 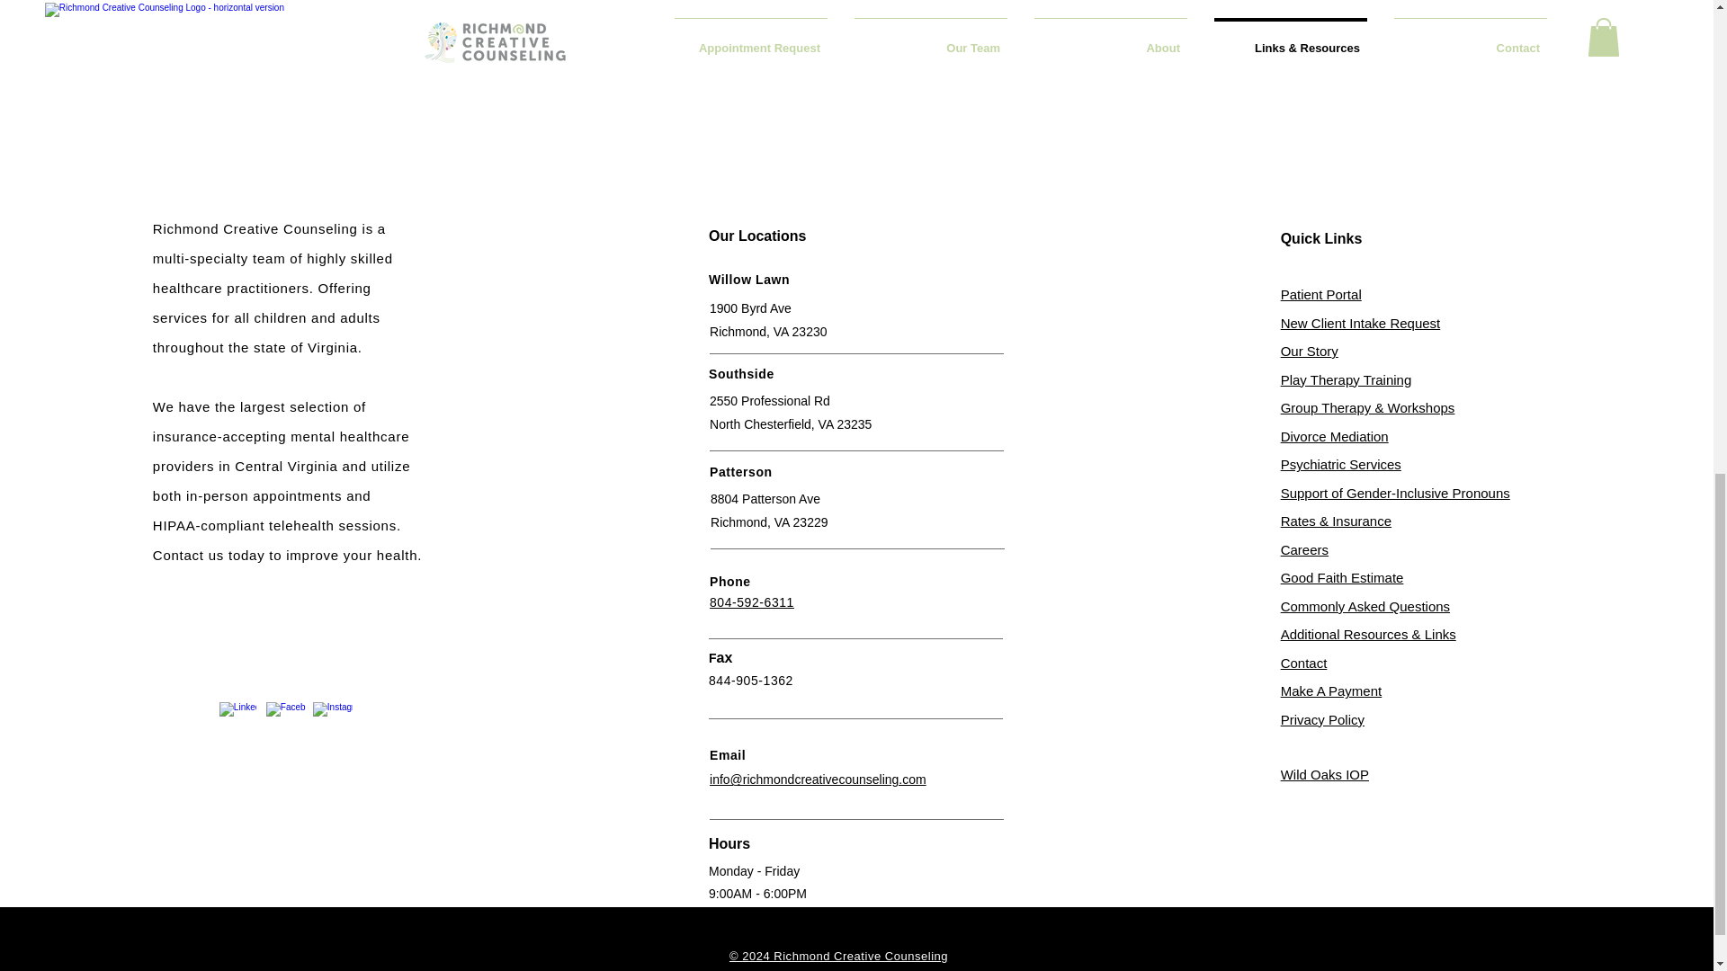 I want to click on Quick Links, so click(x=1321, y=239).